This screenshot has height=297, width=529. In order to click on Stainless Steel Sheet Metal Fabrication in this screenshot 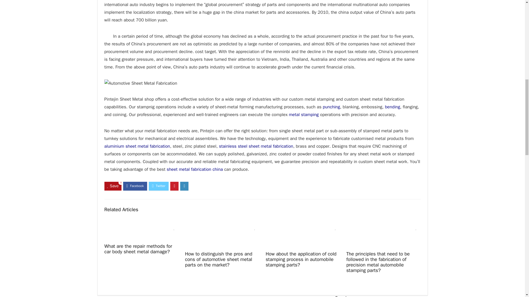, I will do `click(256, 146)`.